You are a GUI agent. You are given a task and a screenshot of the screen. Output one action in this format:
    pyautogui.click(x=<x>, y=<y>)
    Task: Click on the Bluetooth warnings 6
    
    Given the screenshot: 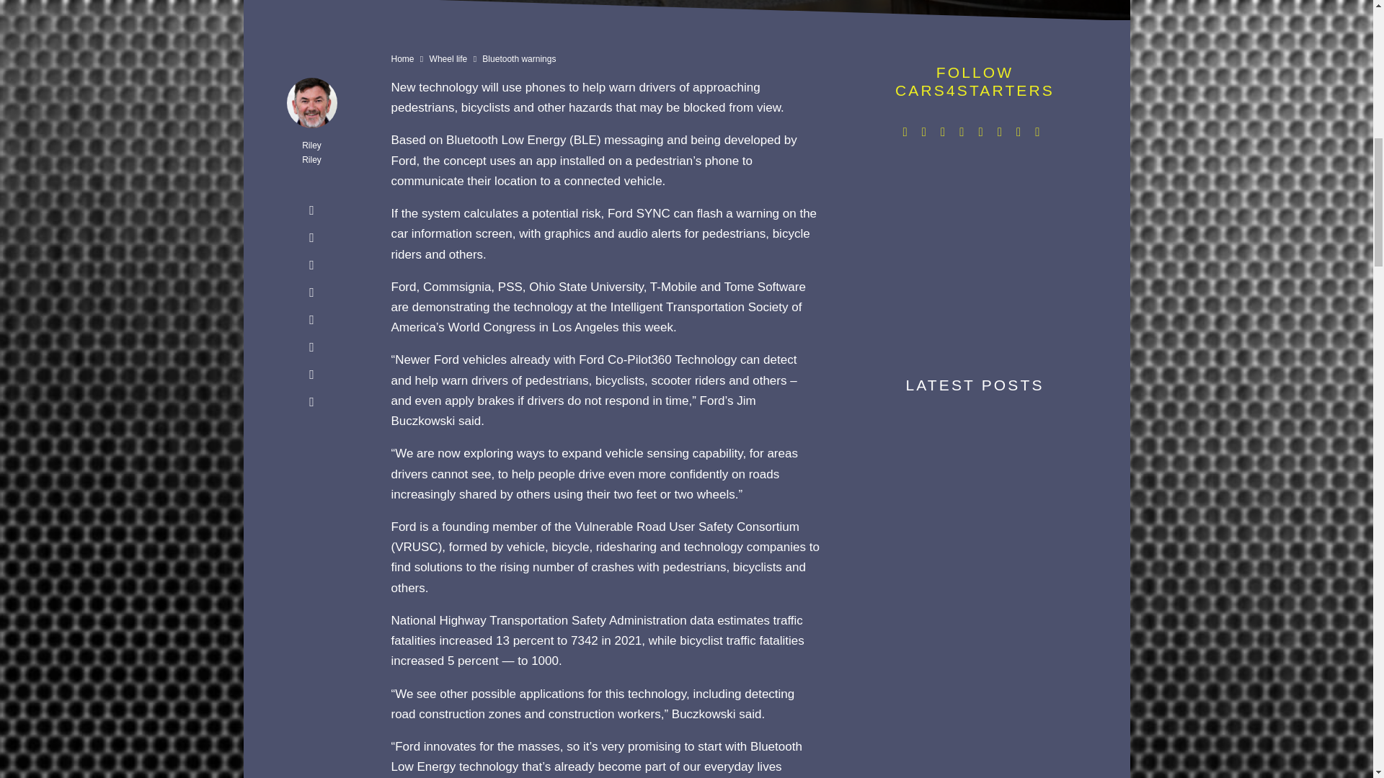 What is the action you would take?
    pyautogui.click(x=686, y=19)
    